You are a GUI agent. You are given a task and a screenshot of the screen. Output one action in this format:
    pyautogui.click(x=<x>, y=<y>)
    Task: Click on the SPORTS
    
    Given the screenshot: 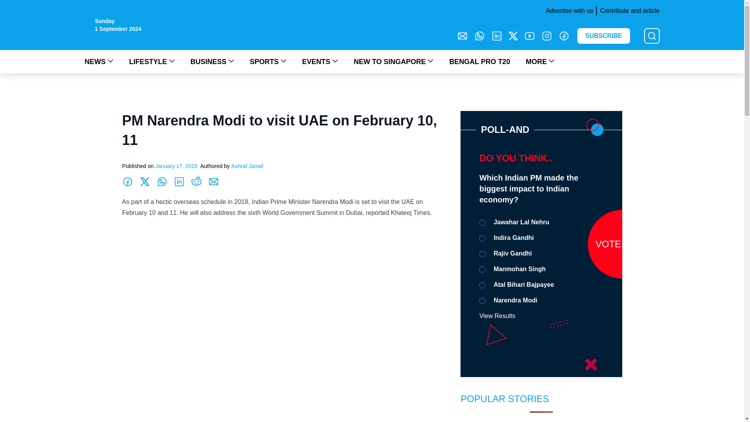 What is the action you would take?
    pyautogui.click(x=268, y=61)
    